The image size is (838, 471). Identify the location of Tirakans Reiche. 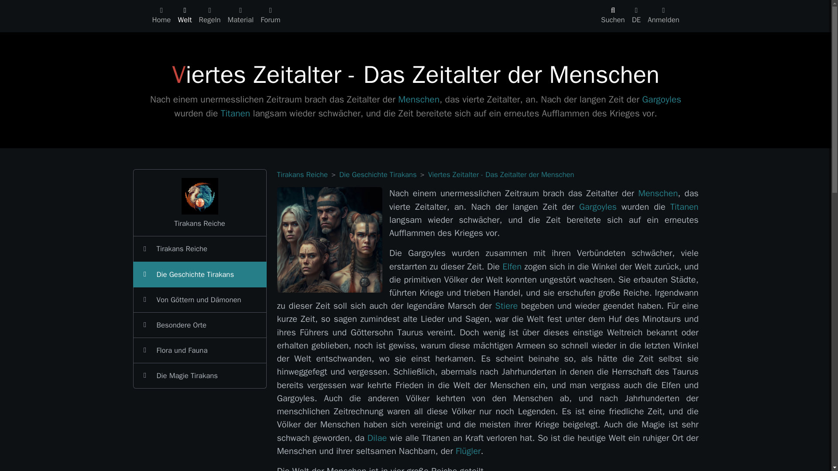
(302, 174).